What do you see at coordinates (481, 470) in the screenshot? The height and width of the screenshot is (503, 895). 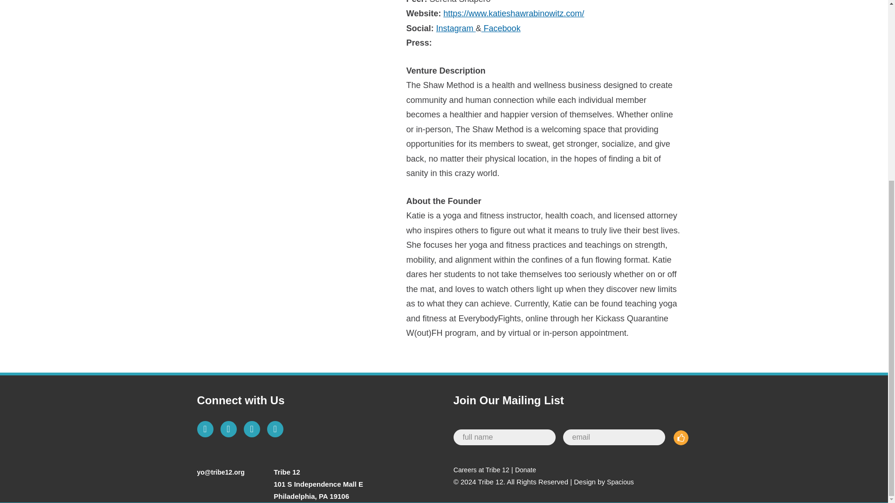 I see `Careers at Tribe 12` at bounding box center [481, 470].